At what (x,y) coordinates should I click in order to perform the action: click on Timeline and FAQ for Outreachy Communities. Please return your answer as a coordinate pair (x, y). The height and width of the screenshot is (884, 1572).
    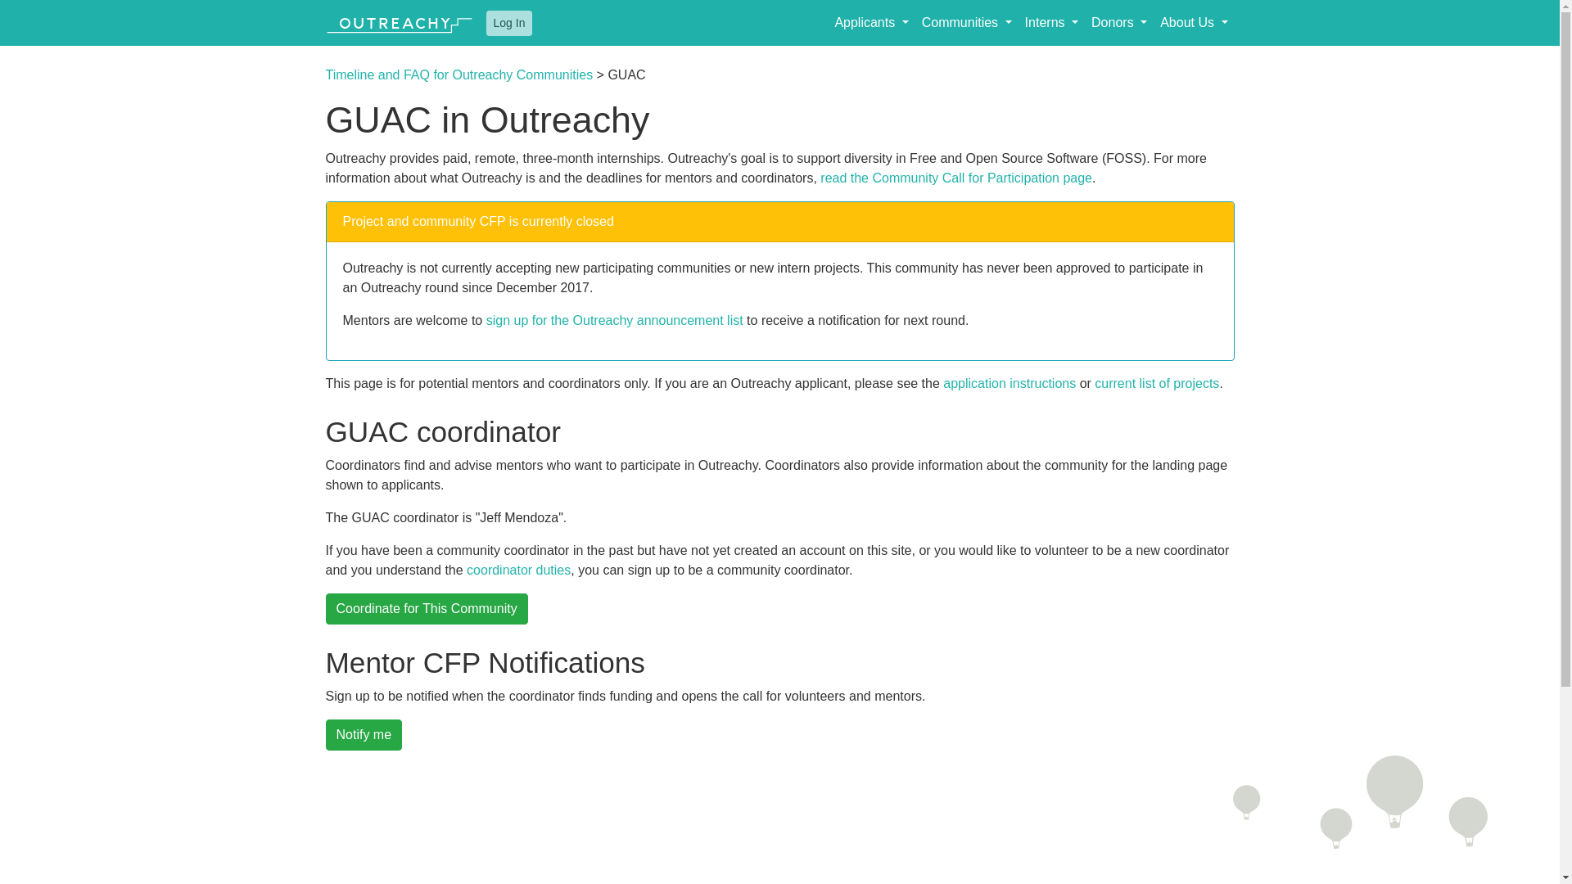
    Looking at the image, I should click on (459, 75).